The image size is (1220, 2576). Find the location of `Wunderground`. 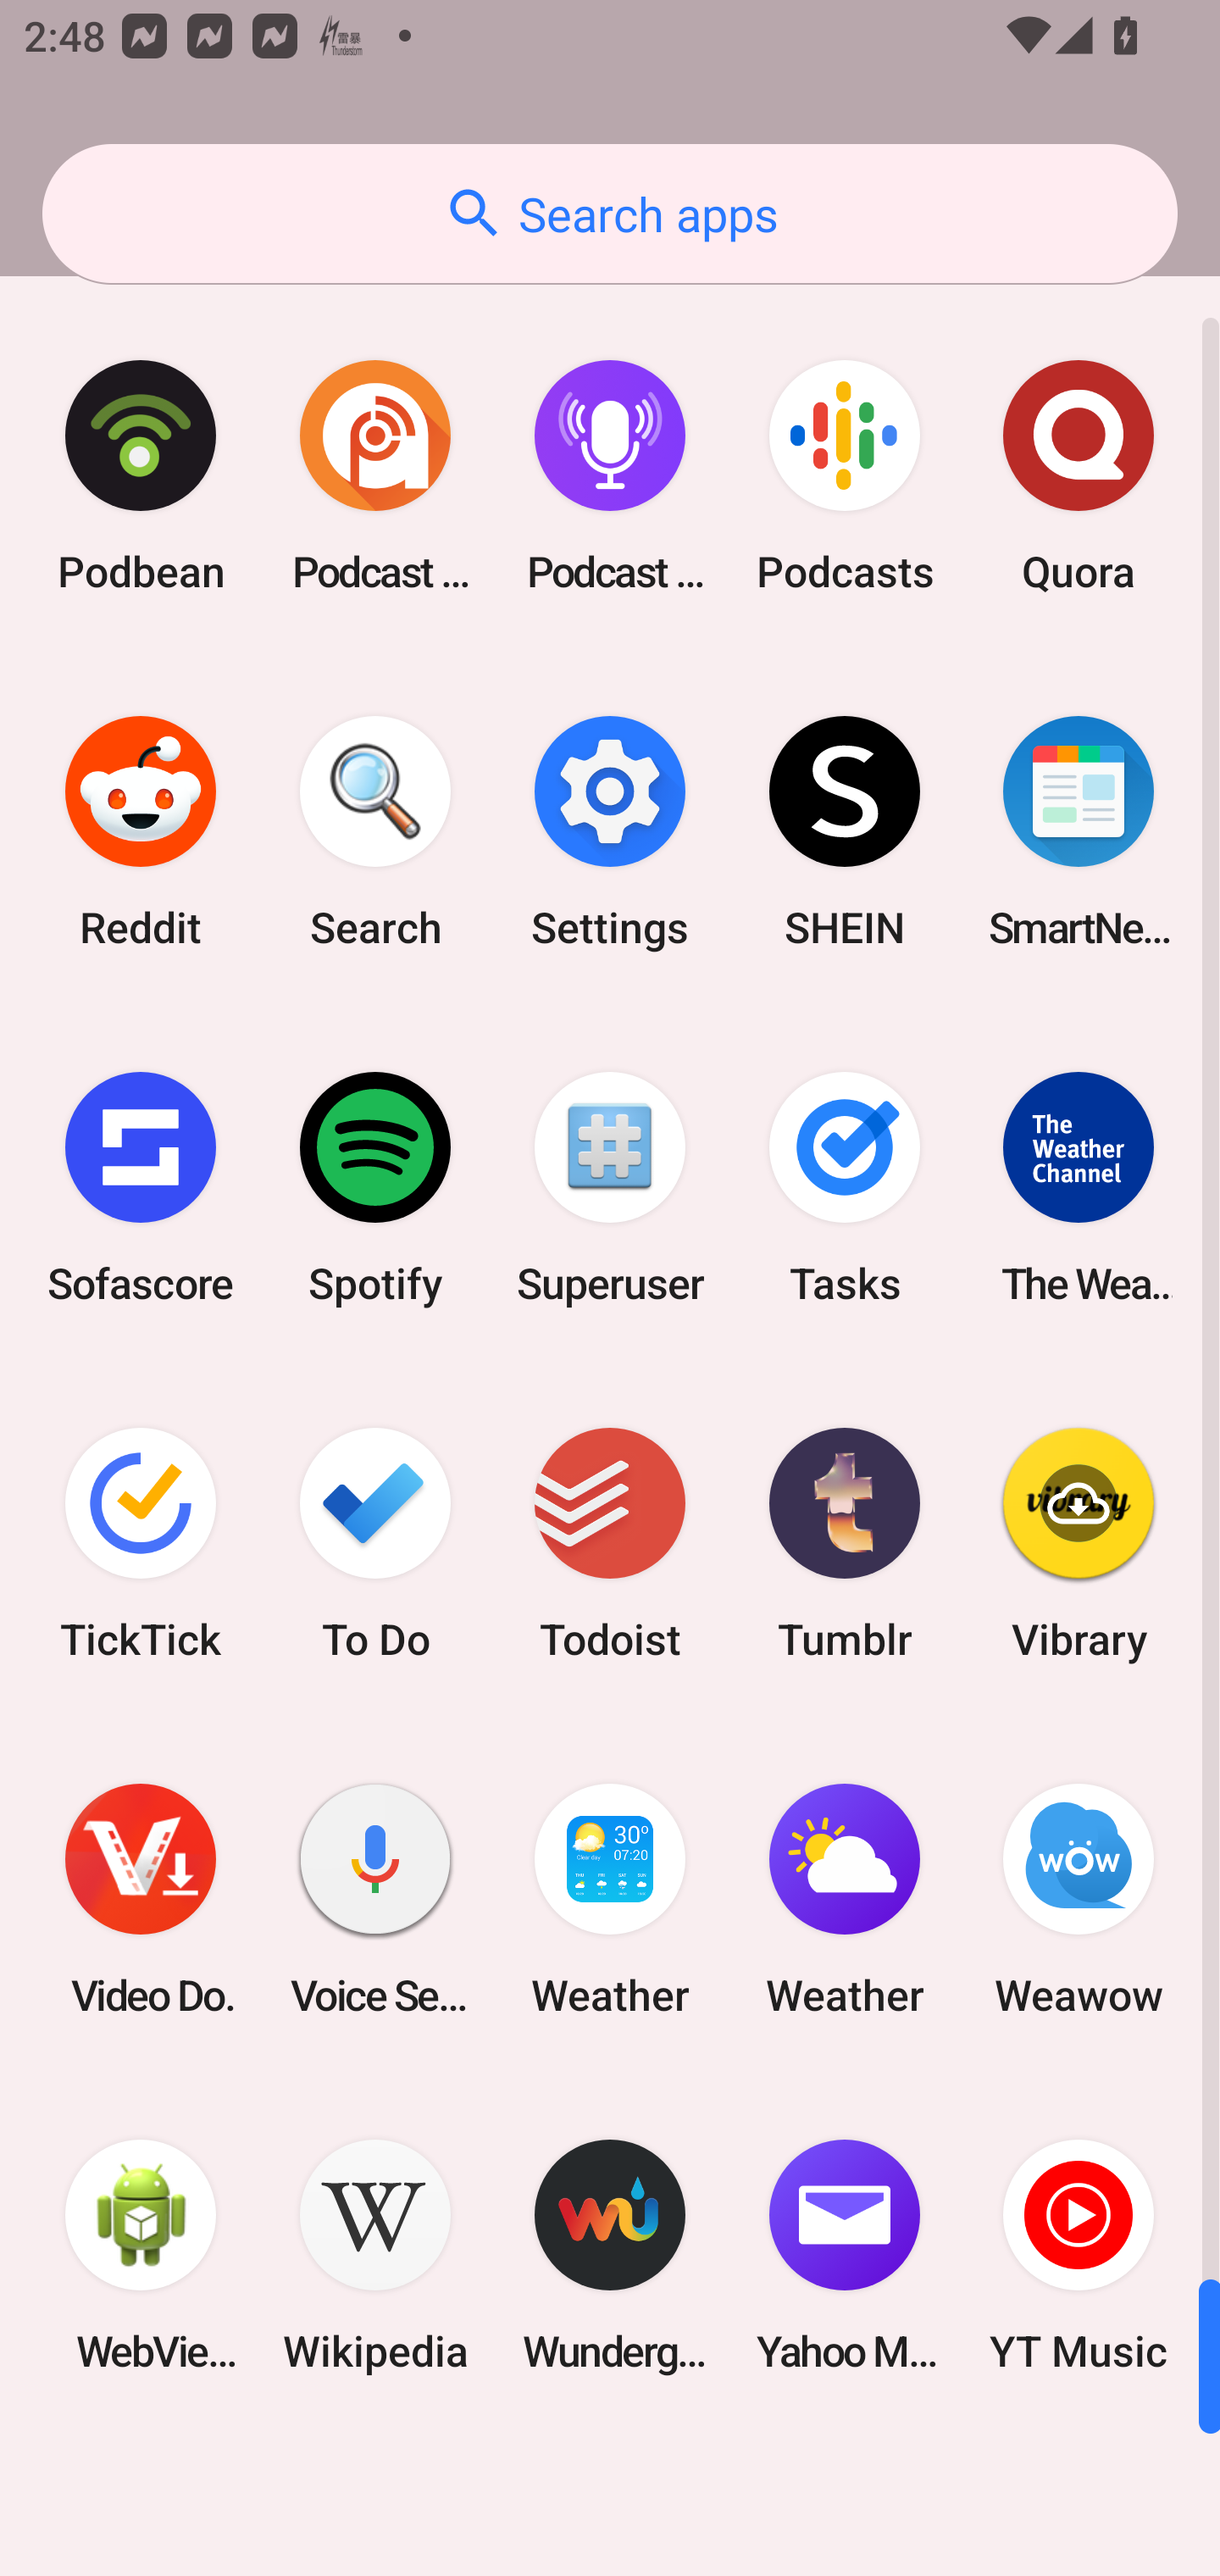

Wunderground is located at coordinates (610, 2256).